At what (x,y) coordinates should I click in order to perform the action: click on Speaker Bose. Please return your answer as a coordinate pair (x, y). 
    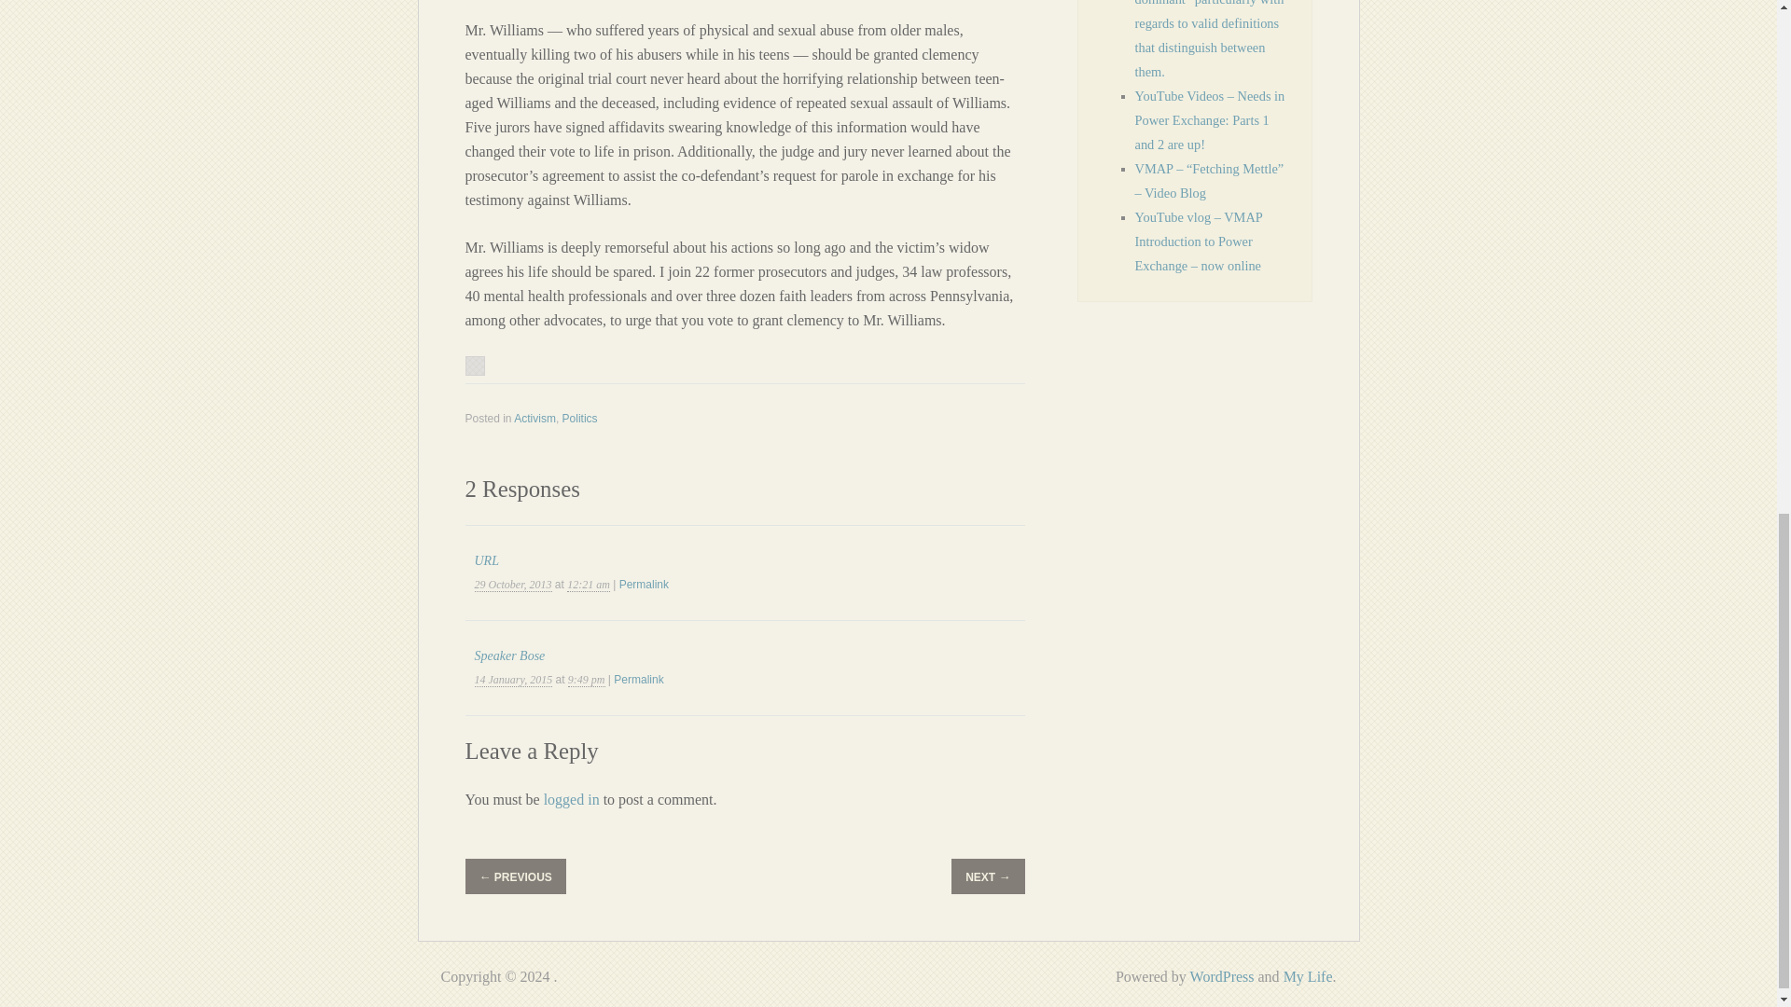
    Looking at the image, I should click on (509, 655).